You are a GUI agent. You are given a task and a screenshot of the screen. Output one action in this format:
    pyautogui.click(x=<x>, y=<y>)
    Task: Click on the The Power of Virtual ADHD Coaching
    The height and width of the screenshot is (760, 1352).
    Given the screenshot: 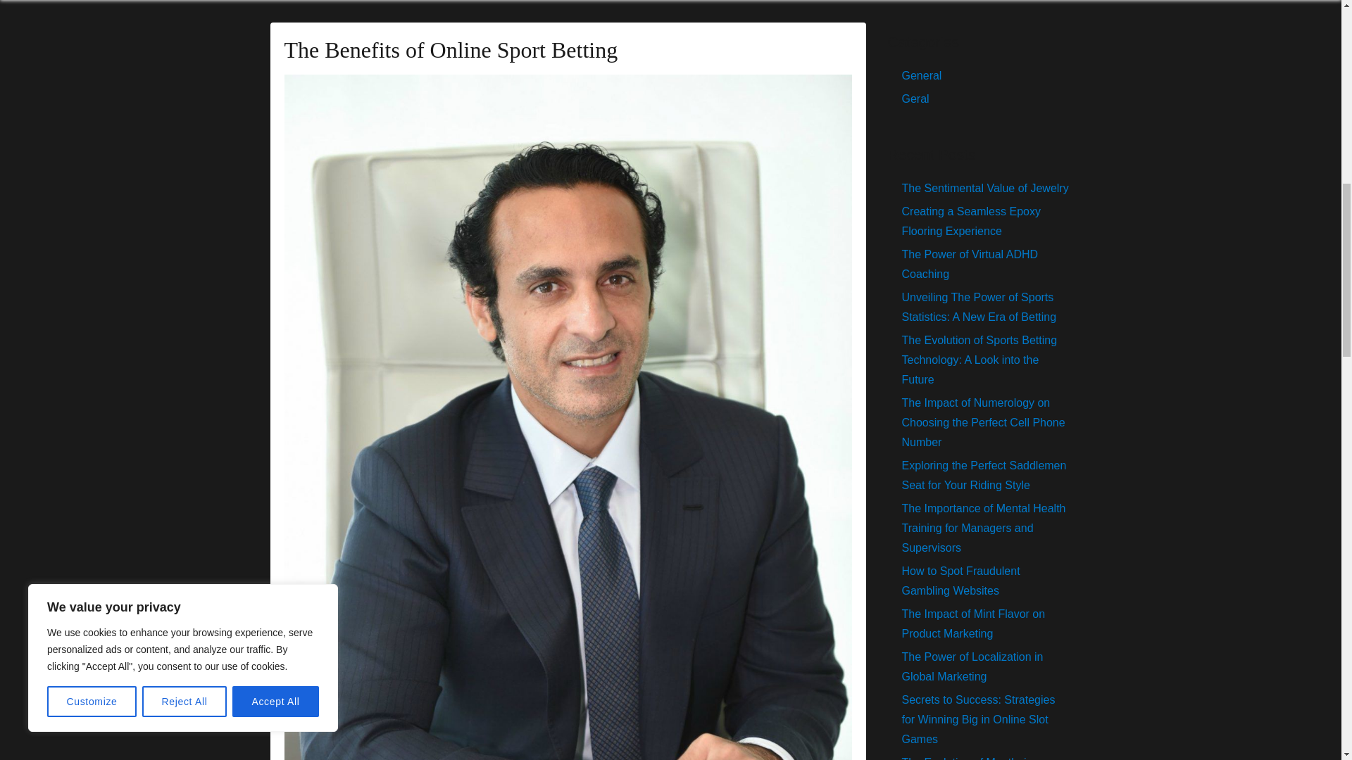 What is the action you would take?
    pyautogui.click(x=970, y=265)
    